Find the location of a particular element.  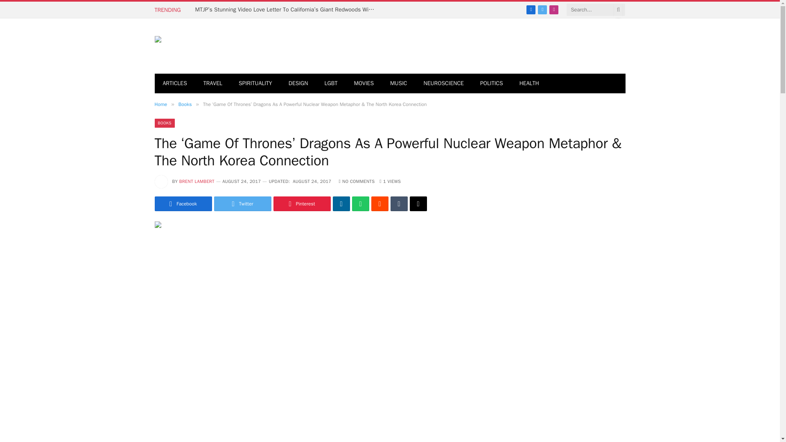

HEALTH is located at coordinates (529, 83).